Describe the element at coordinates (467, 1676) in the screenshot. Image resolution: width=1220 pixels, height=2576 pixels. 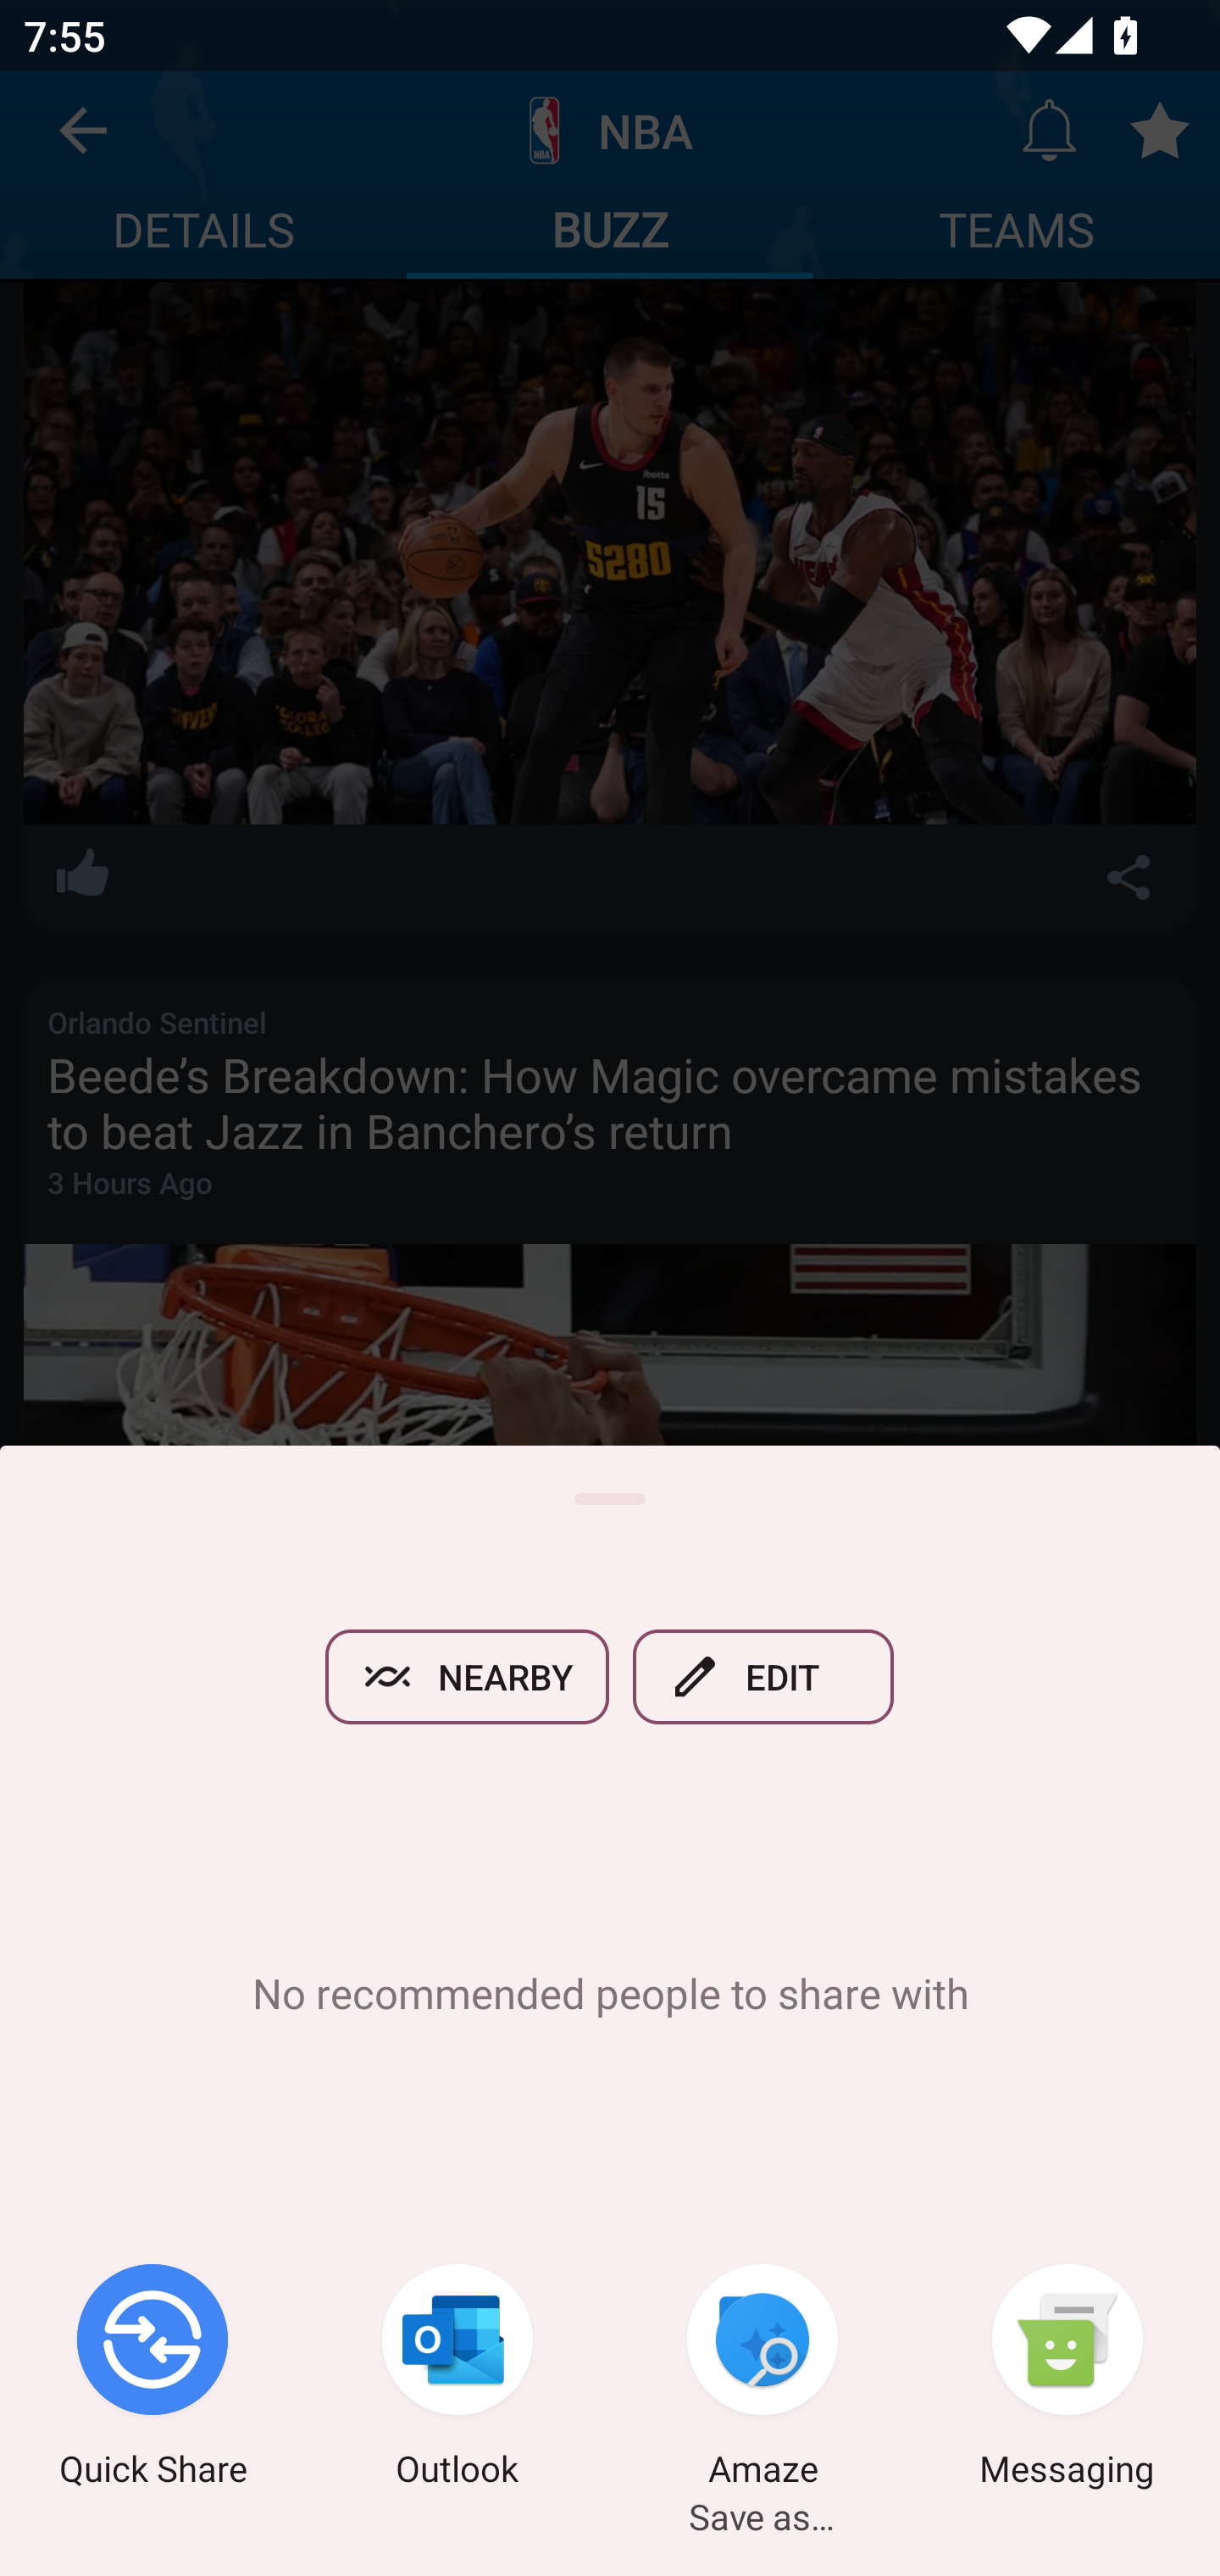
I see `NEARBY` at that location.